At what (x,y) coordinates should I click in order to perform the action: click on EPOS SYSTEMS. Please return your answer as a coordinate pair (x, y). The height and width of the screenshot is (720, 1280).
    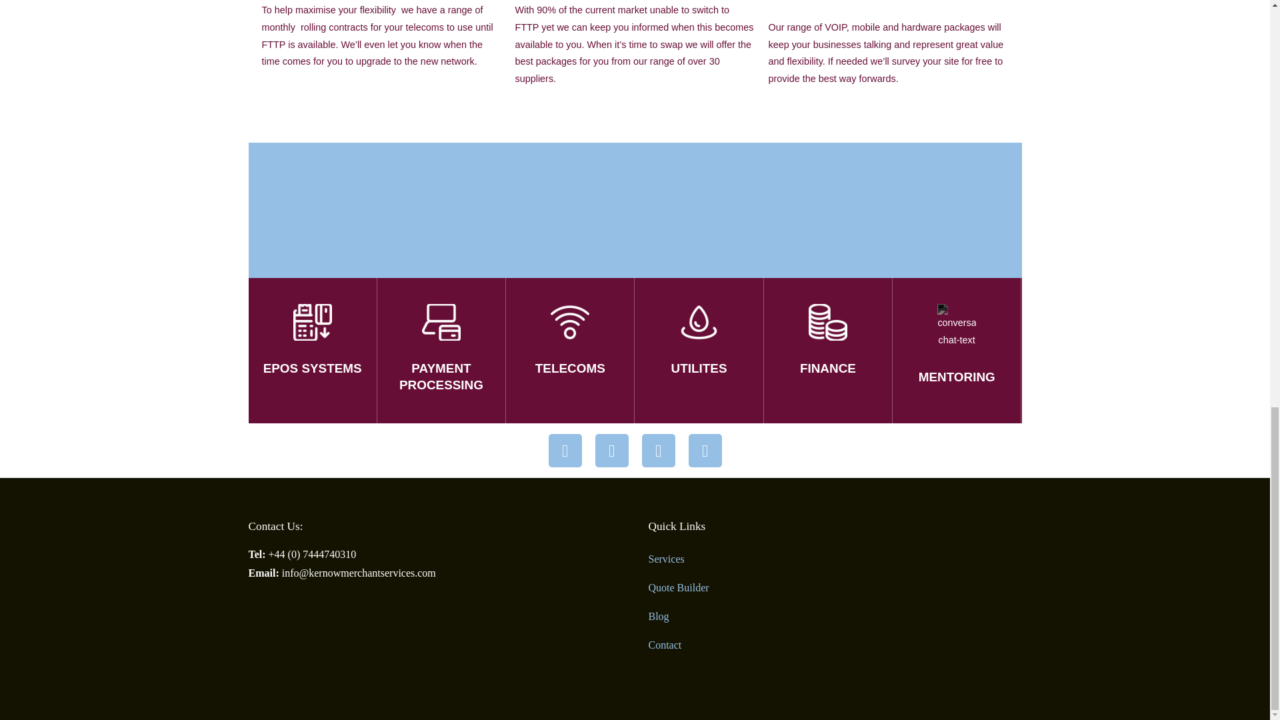
    Looking at the image, I should click on (313, 368).